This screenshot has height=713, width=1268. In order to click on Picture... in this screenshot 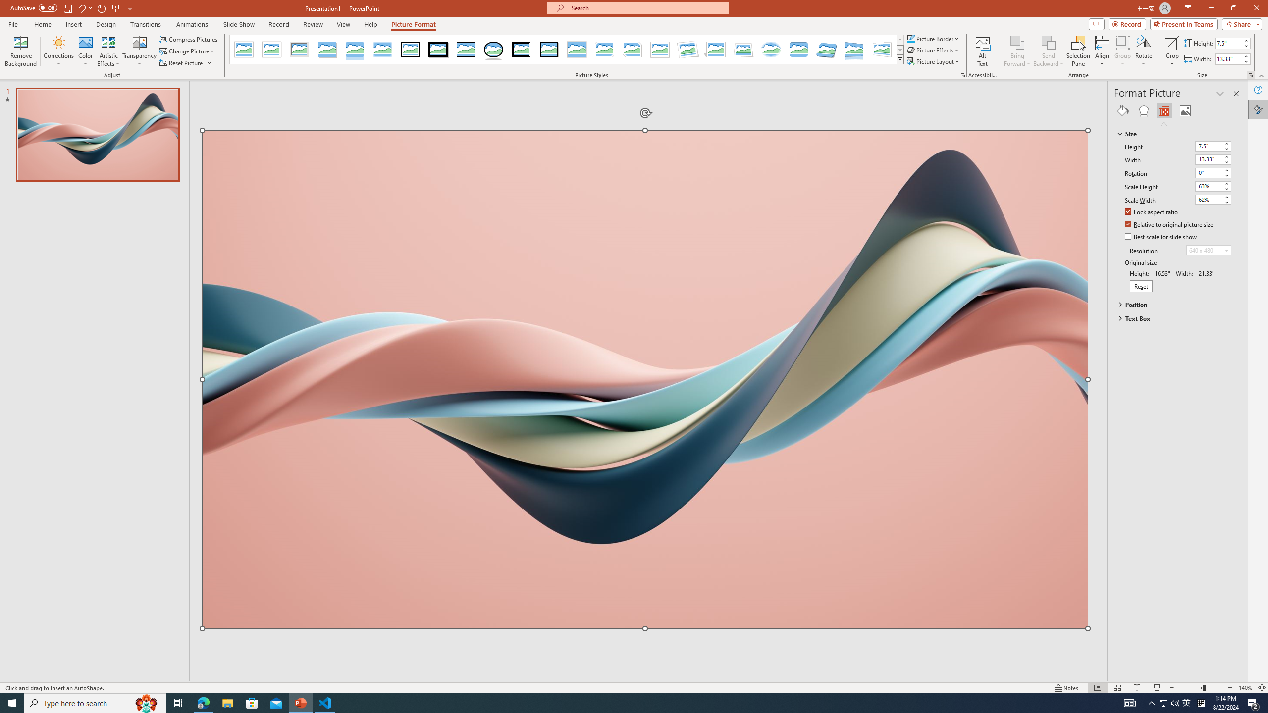, I will do `click(962, 75)`.